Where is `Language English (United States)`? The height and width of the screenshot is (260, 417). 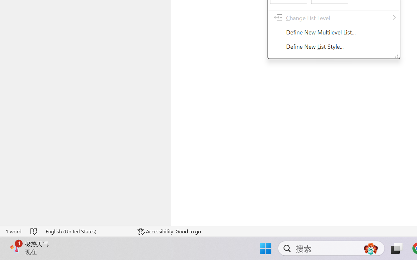 Language English (United States) is located at coordinates (87, 231).